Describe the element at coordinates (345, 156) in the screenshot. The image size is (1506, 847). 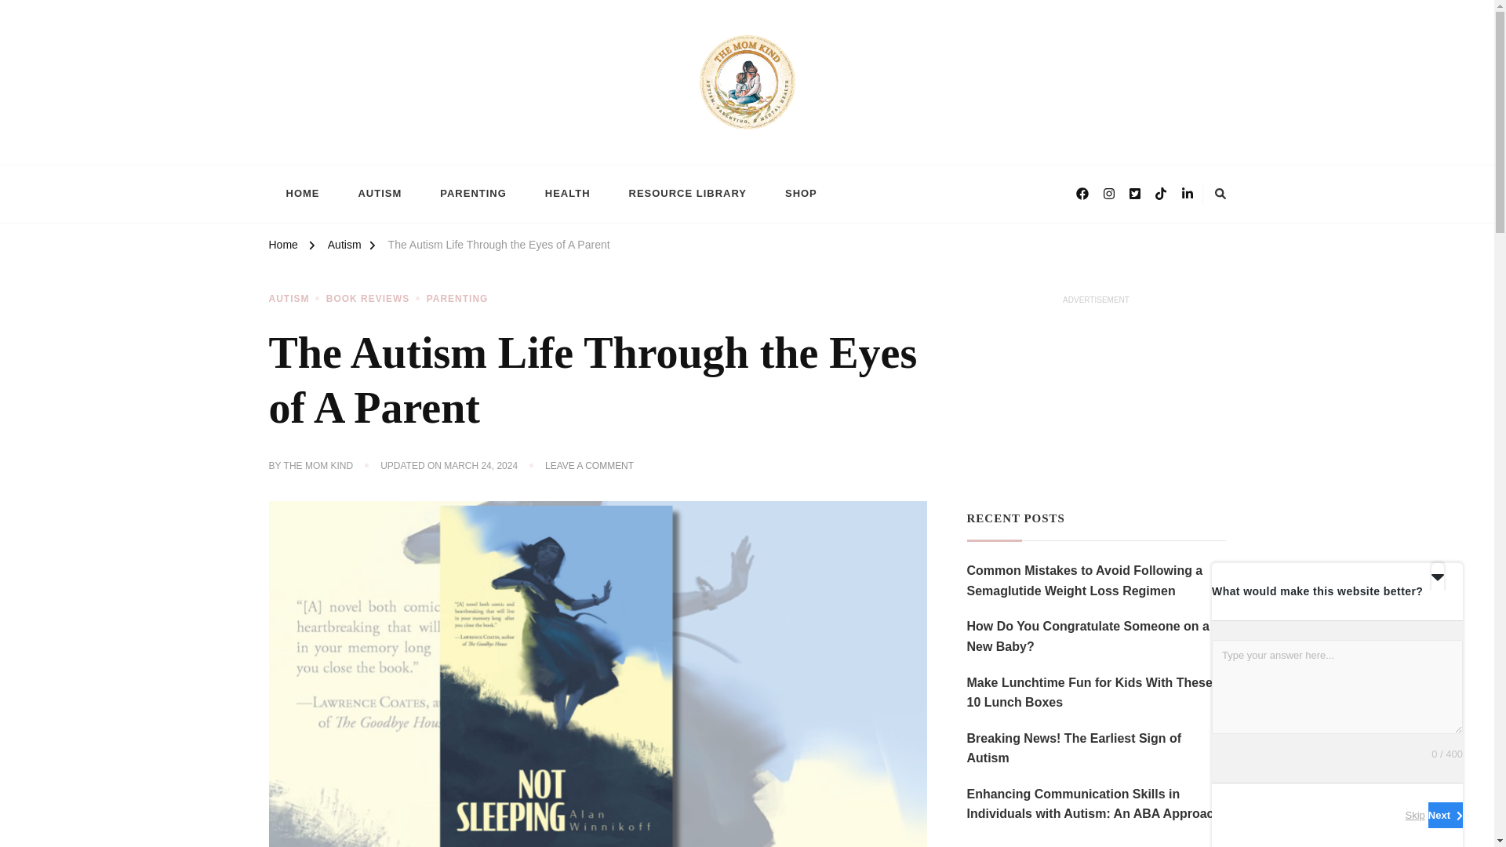
I see `The Mom Kind` at that location.